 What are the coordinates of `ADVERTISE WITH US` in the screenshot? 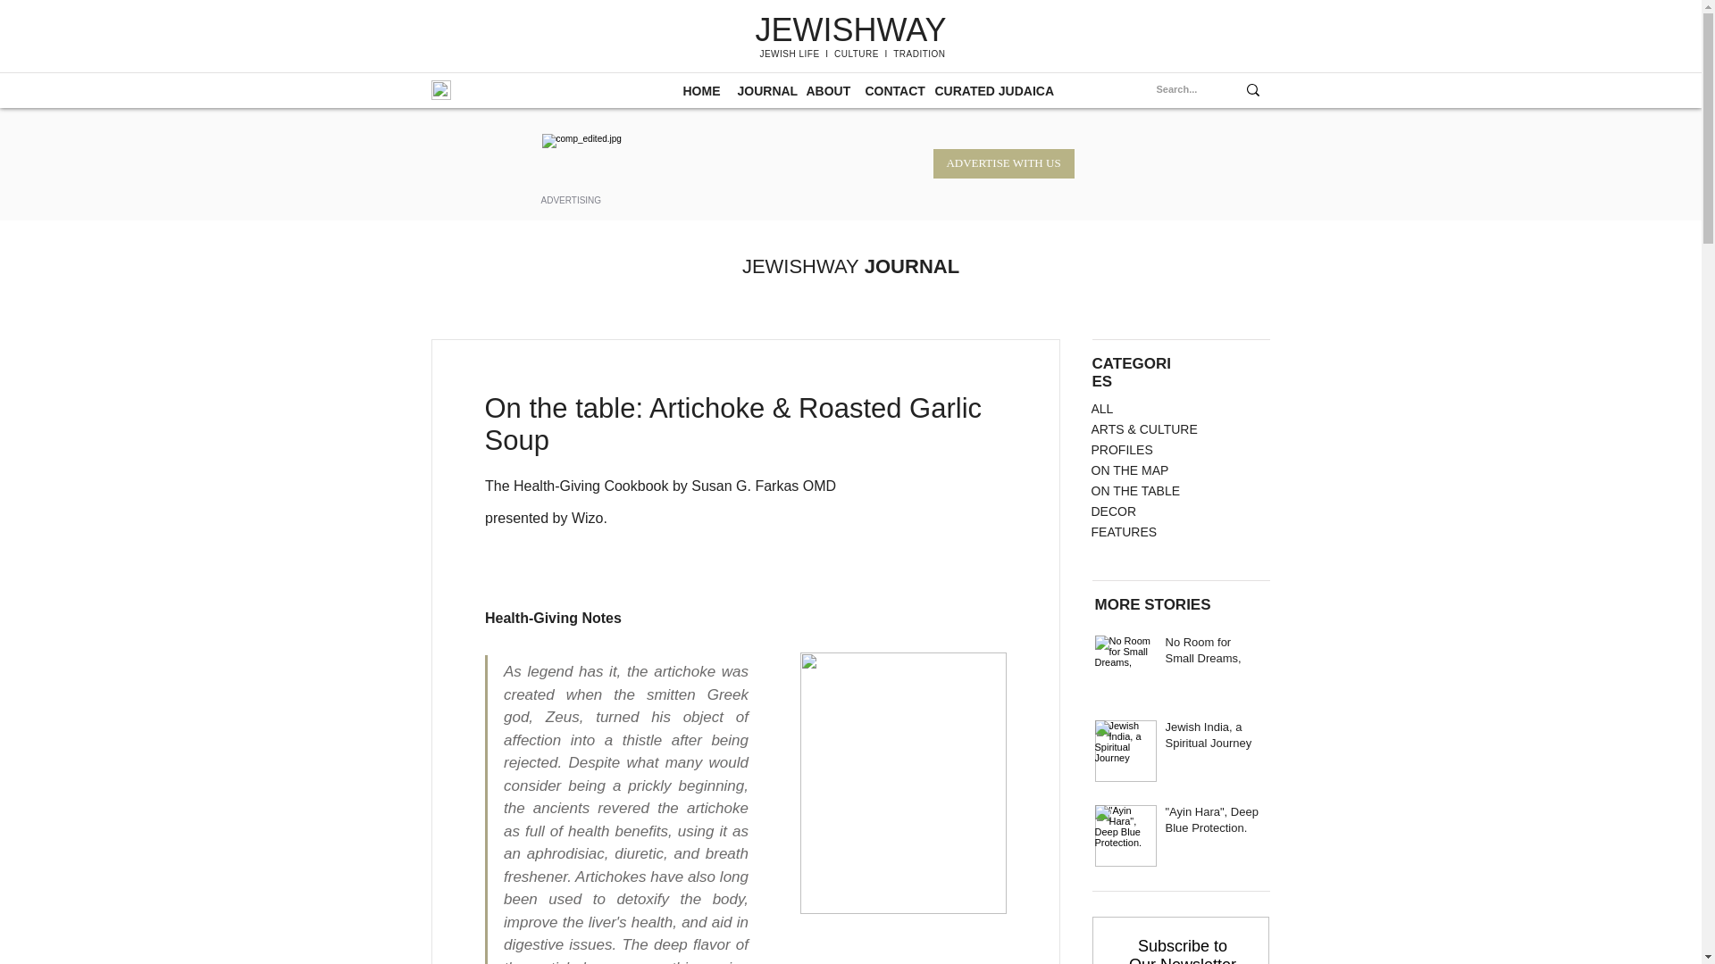 It's located at (1002, 163).